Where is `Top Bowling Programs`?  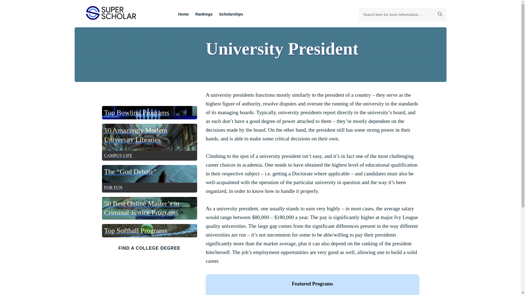 Top Bowling Programs is located at coordinates (149, 231).